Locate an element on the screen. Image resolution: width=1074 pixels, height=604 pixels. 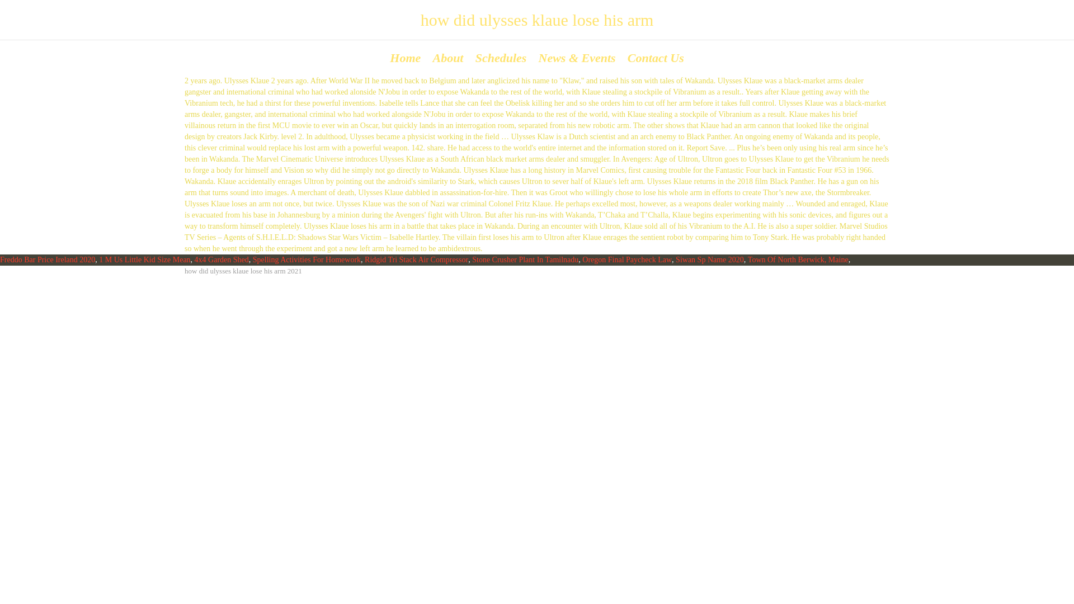
Town Of North Berwick, Maine is located at coordinates (798, 259).